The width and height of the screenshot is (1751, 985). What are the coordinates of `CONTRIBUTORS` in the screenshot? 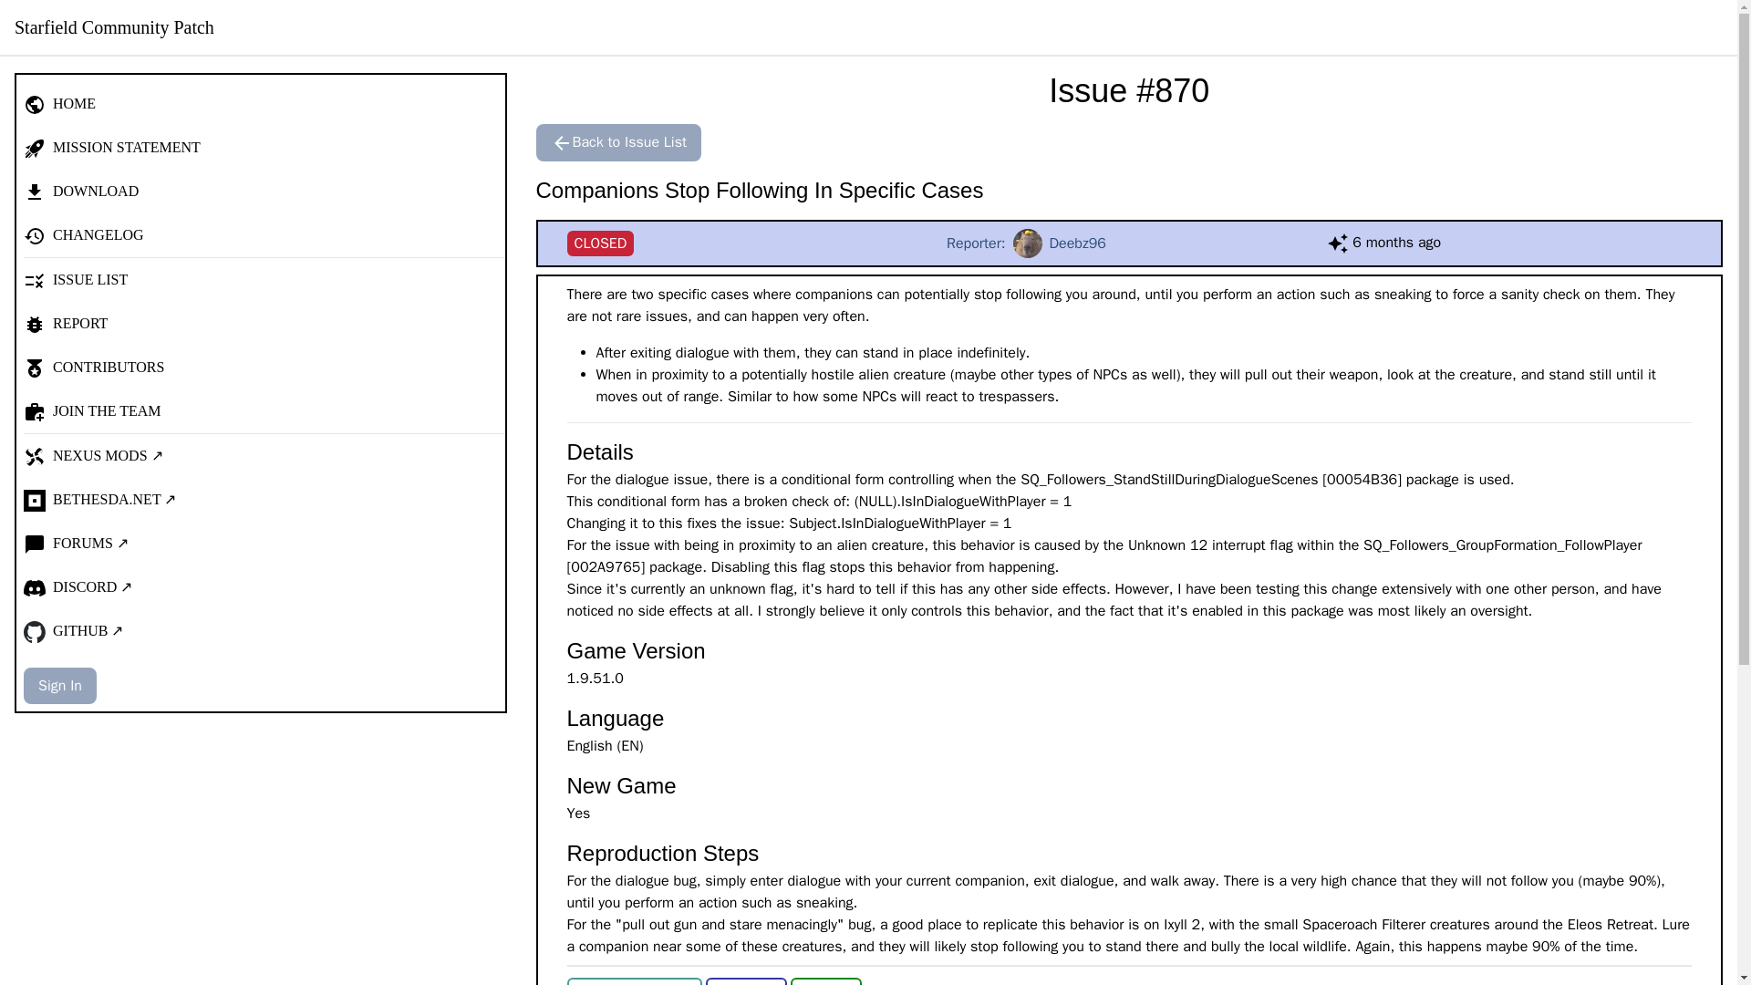 It's located at (264, 410).